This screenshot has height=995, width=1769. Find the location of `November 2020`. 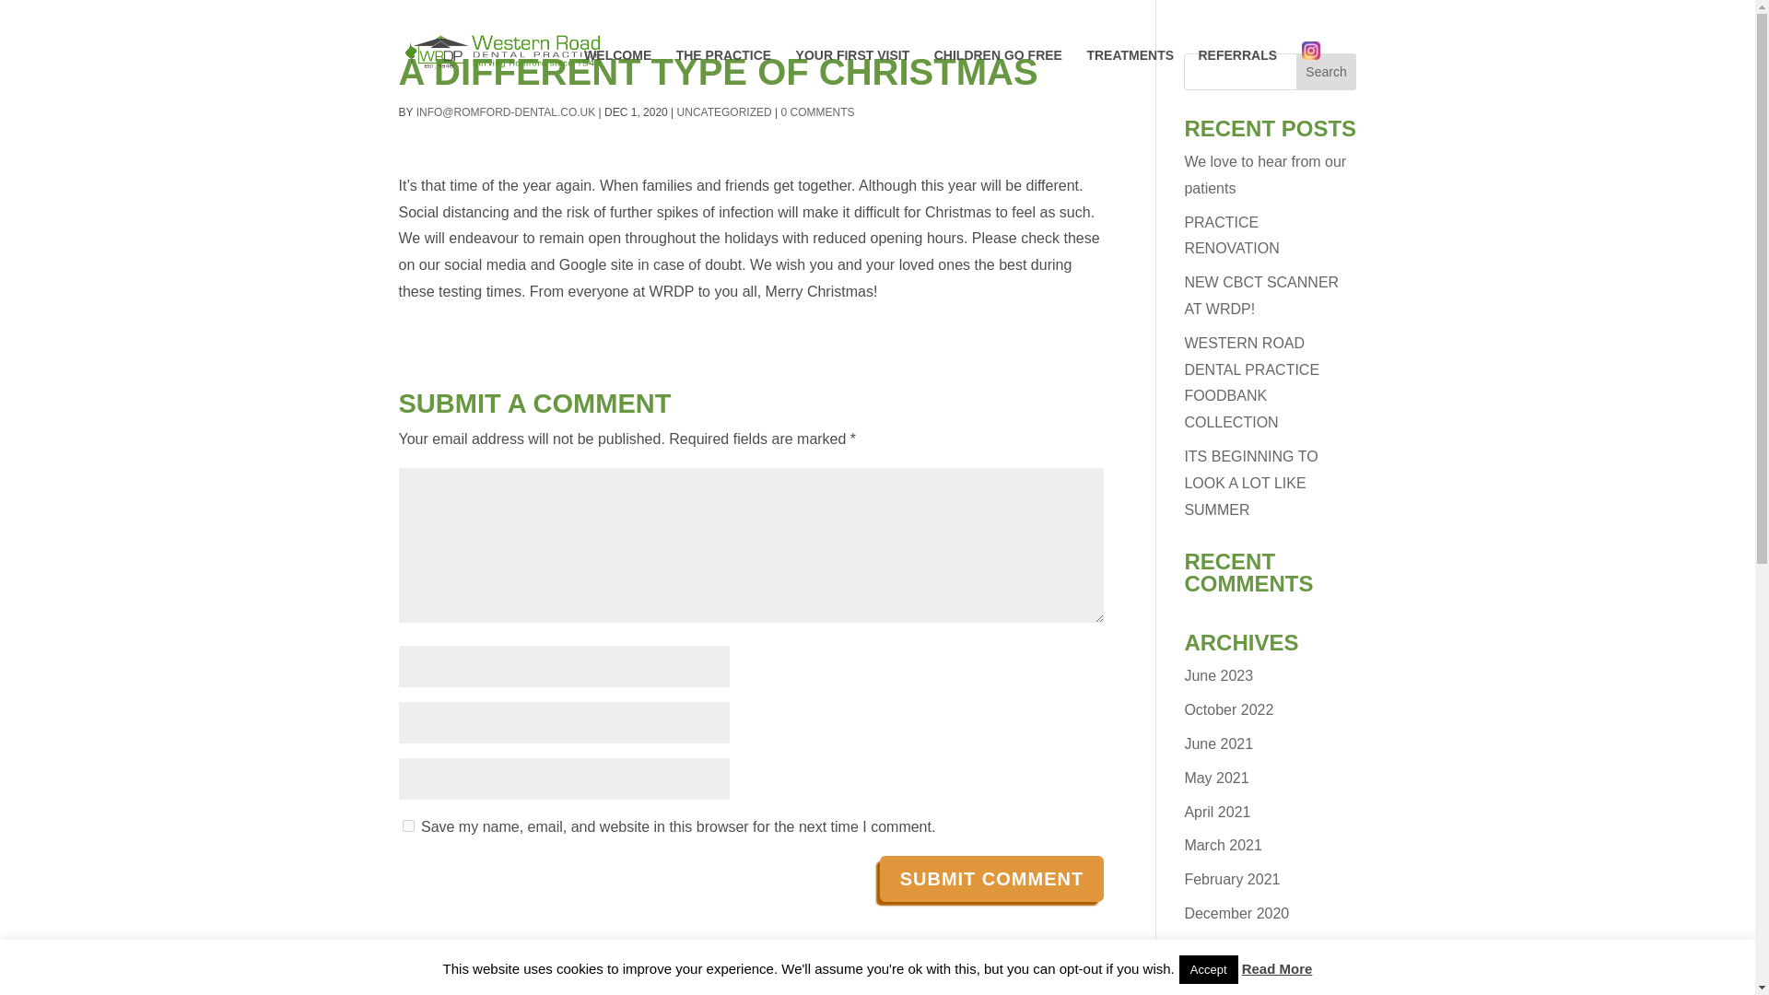

November 2020 is located at coordinates (1236, 947).